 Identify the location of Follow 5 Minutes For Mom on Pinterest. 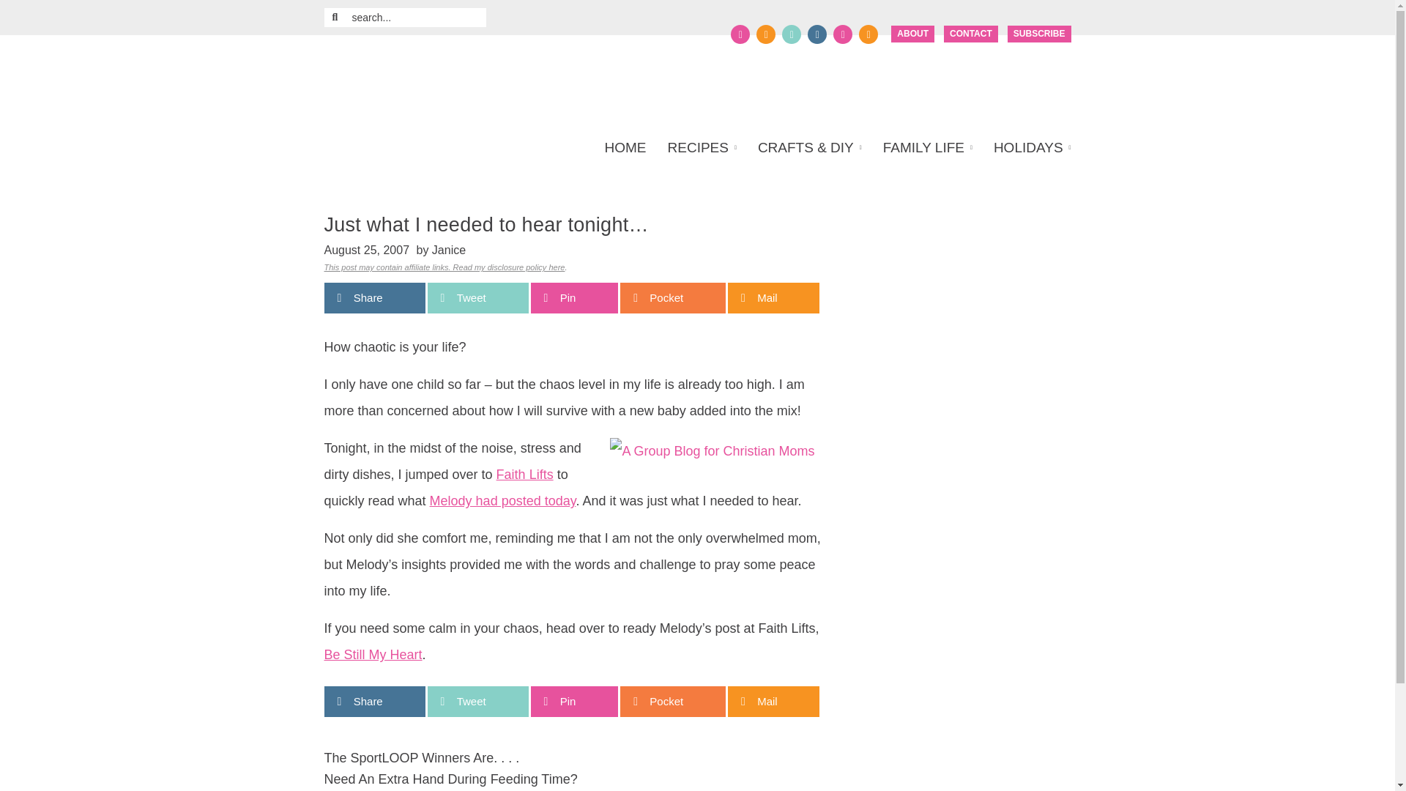
(791, 34).